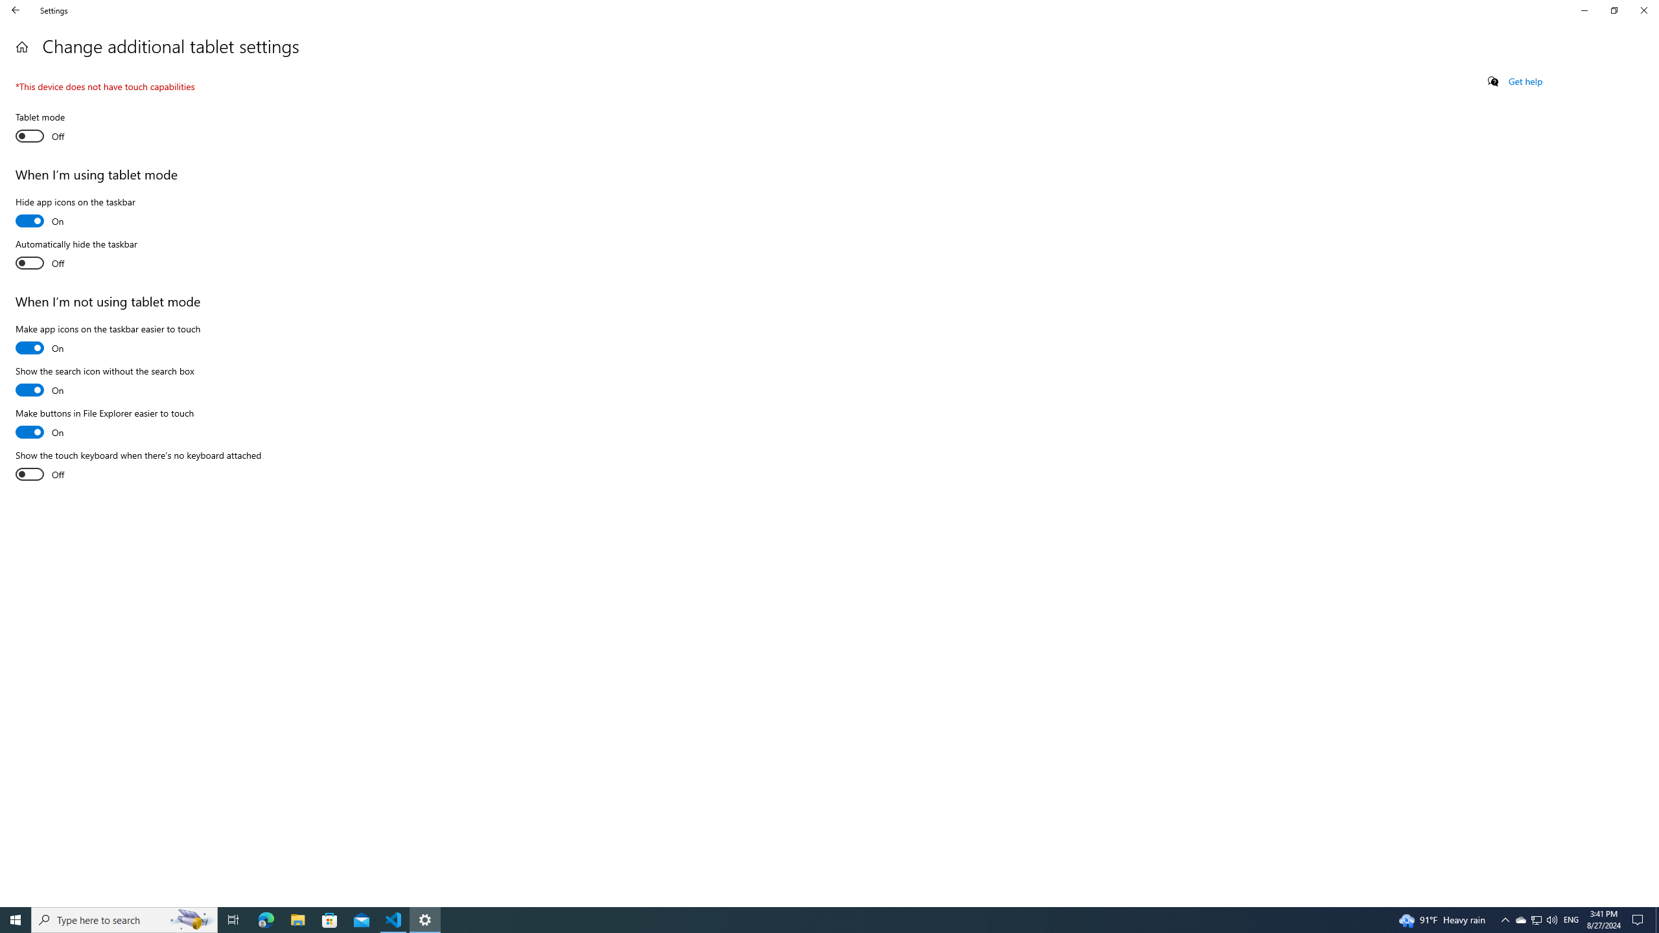 The height and width of the screenshot is (933, 1659). I want to click on Tablet mode, so click(63, 128).